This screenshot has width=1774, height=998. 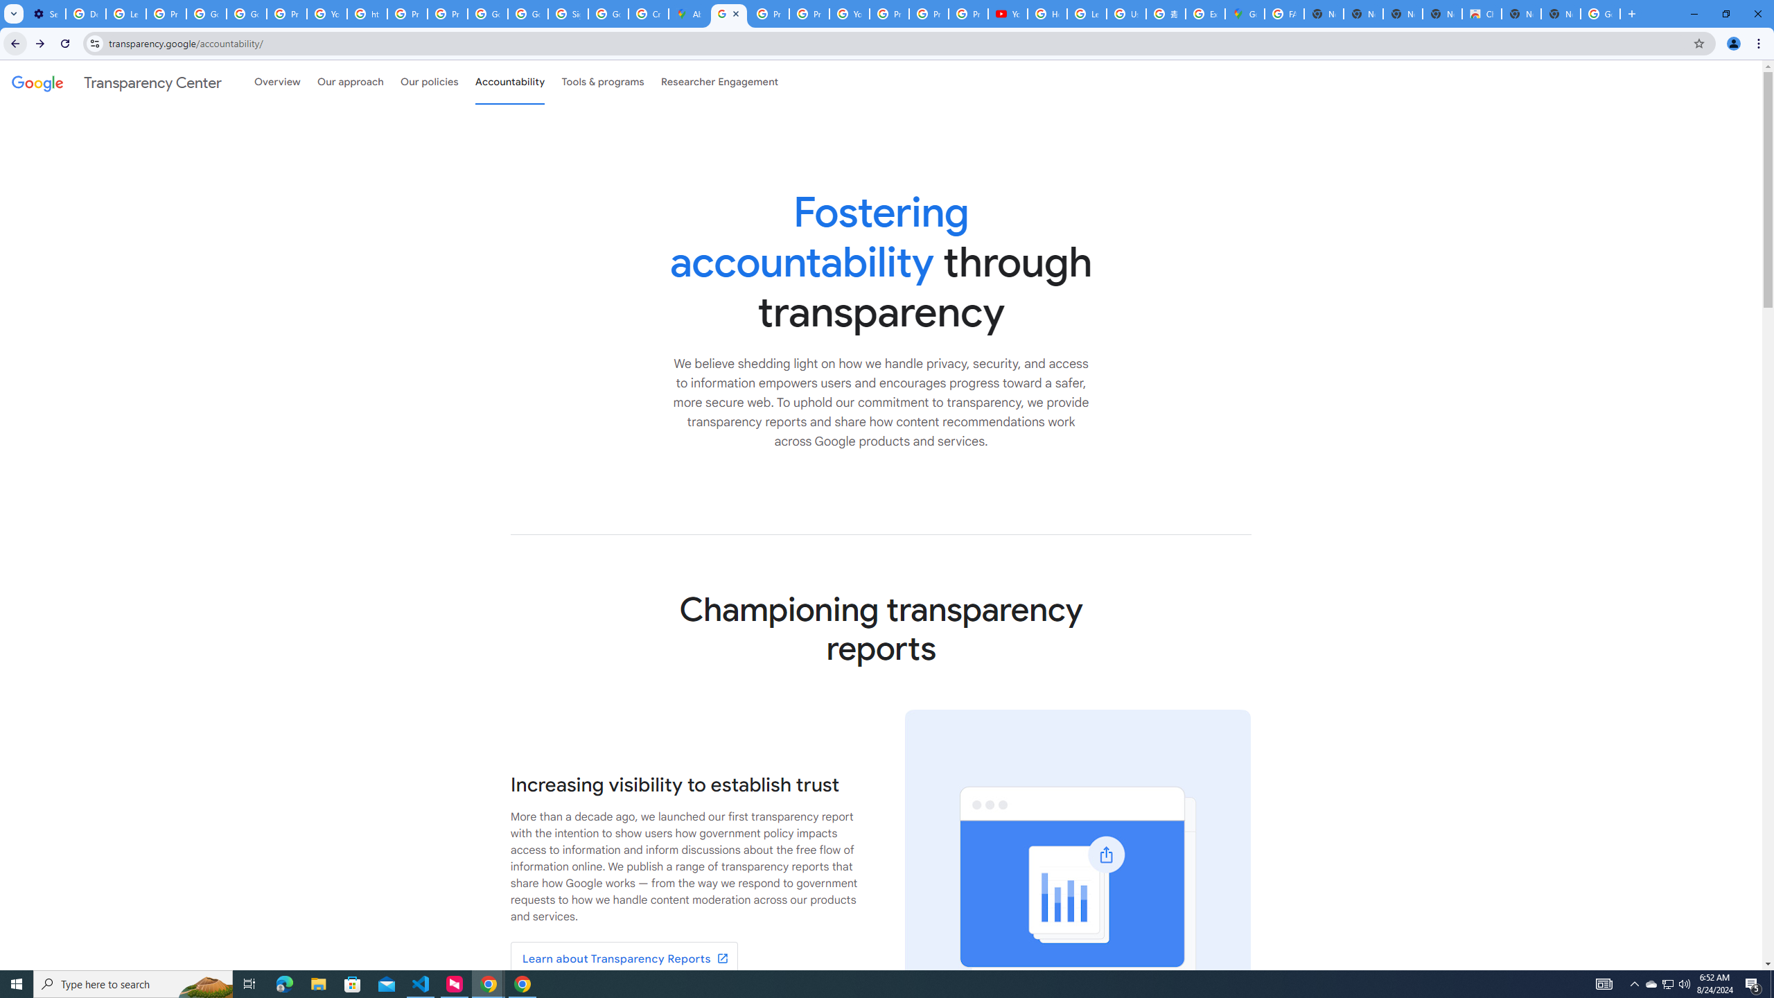 What do you see at coordinates (510, 82) in the screenshot?
I see `Accountability` at bounding box center [510, 82].